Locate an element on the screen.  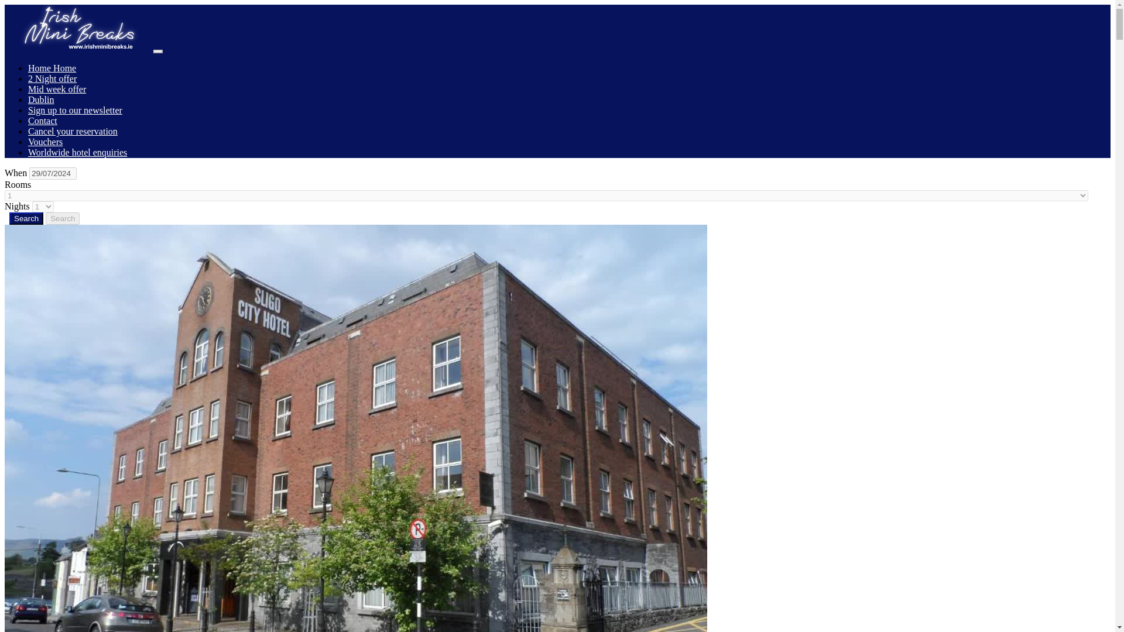
Dublin is located at coordinates (41, 99).